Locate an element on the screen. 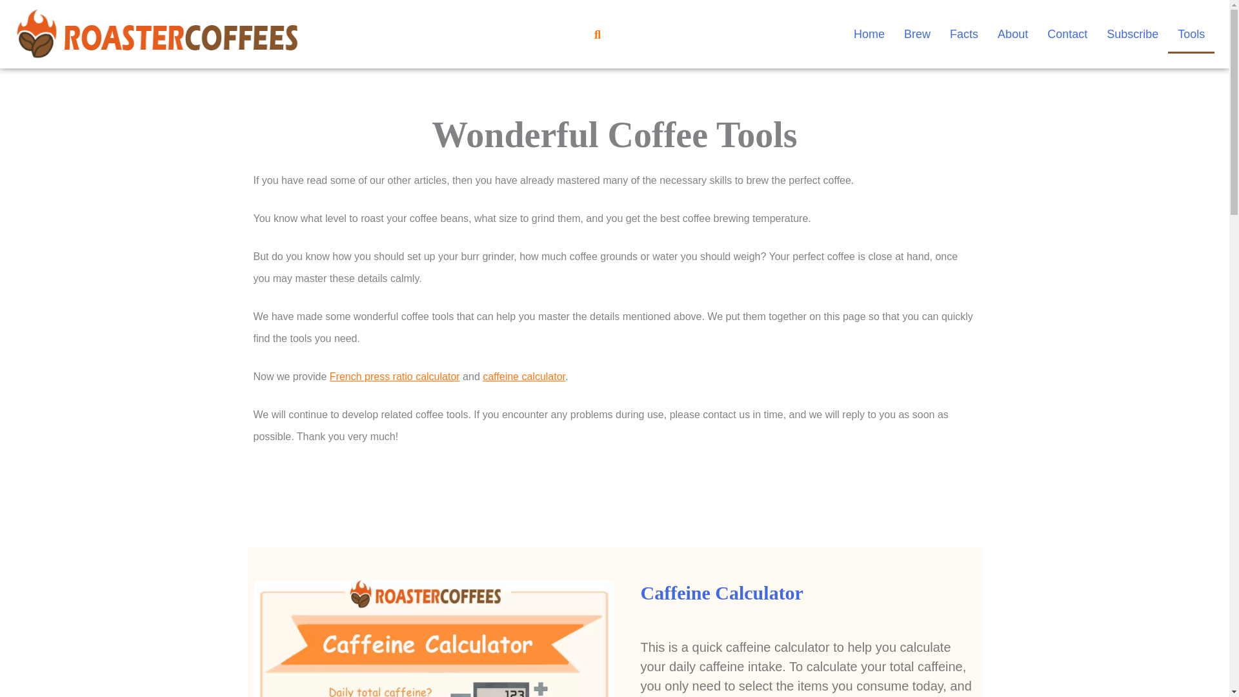 The width and height of the screenshot is (1239, 697). About is located at coordinates (1012, 34).